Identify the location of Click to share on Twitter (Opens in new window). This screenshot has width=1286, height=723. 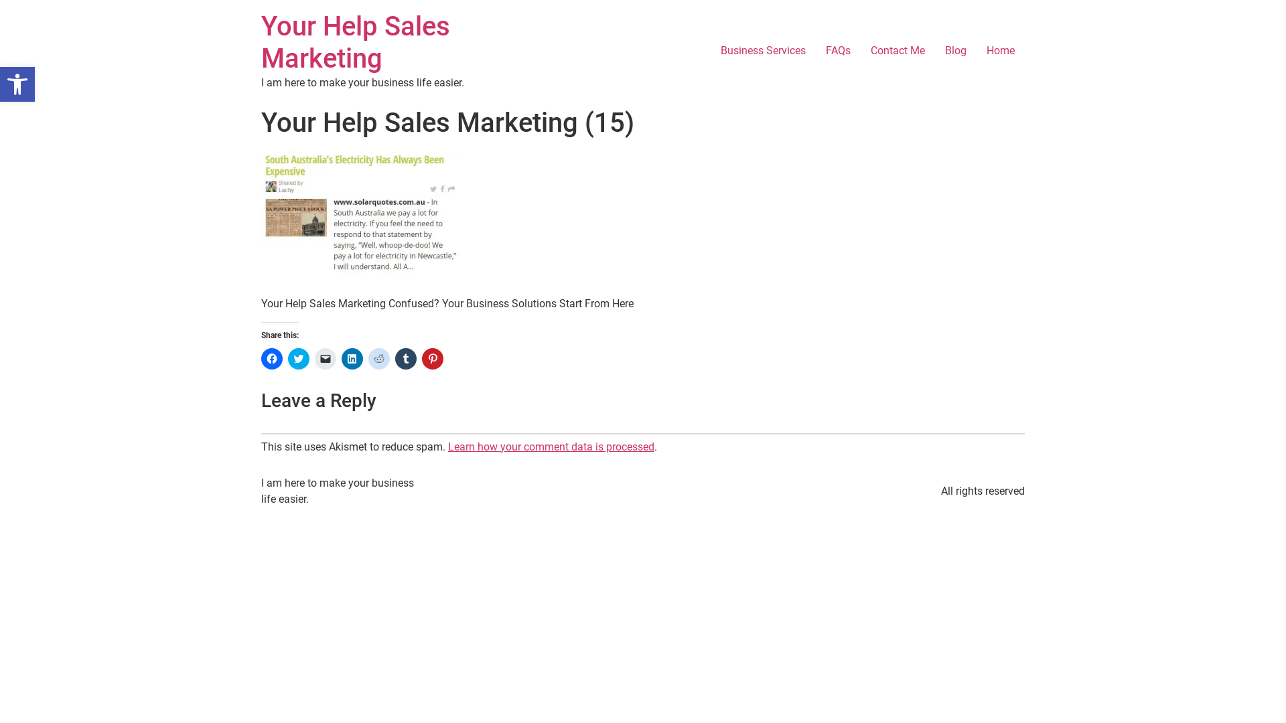
(299, 359).